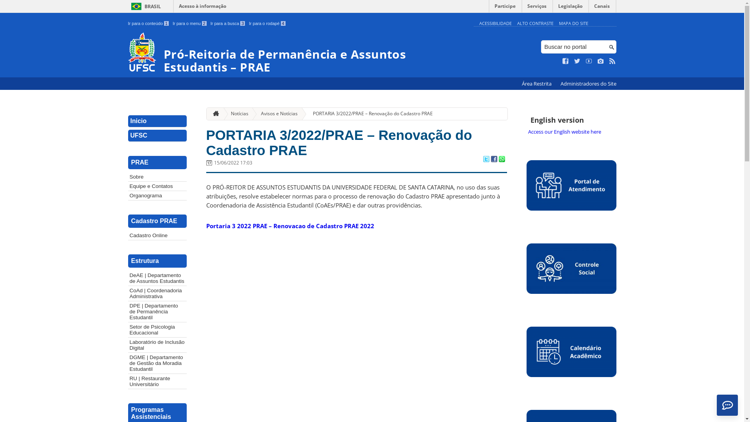 Image resolution: width=750 pixels, height=422 pixels. Describe the element at coordinates (190, 23) in the screenshot. I see `Ir para o menu 2` at that location.